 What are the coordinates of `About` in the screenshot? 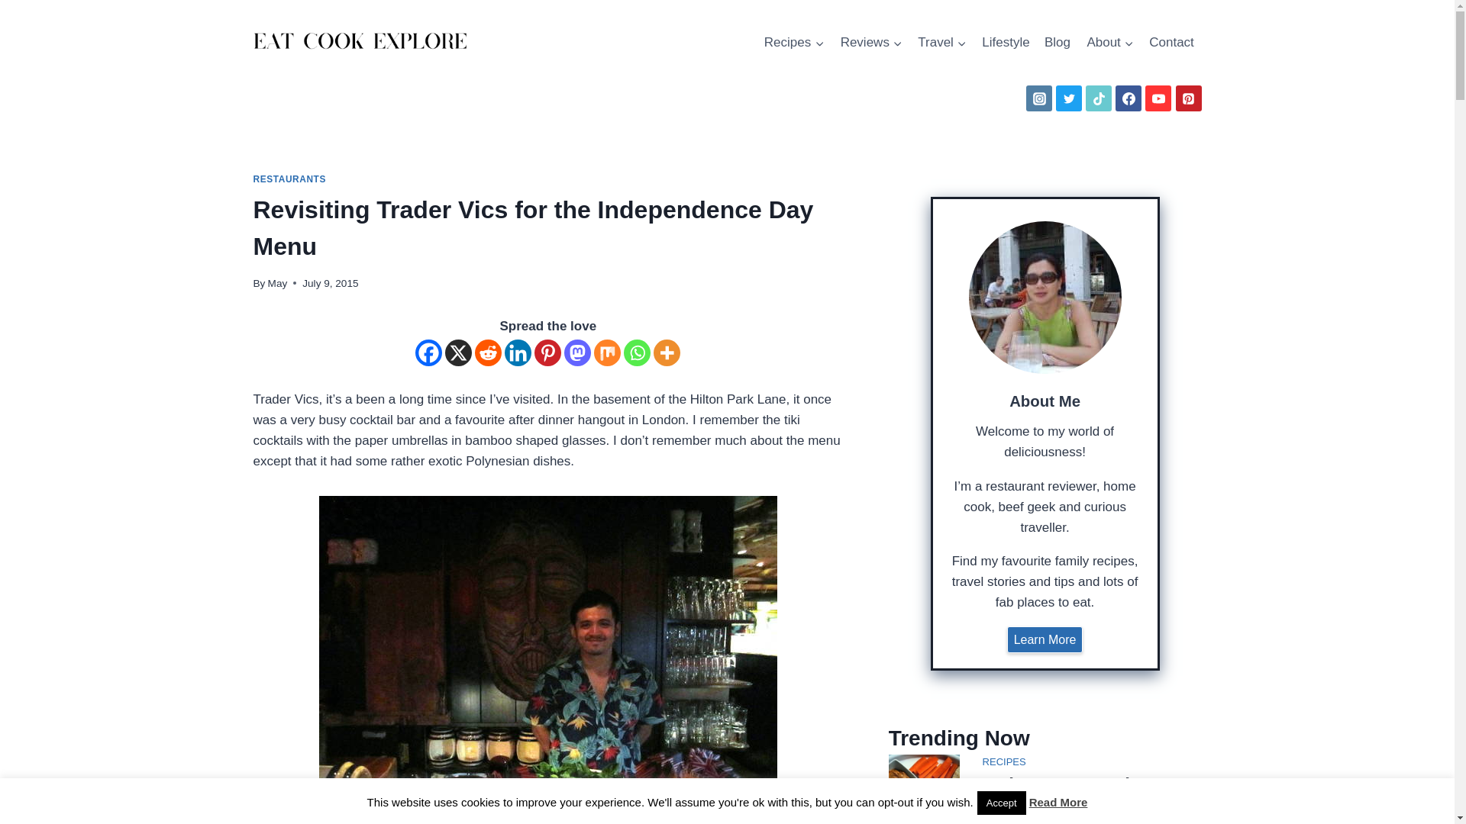 It's located at (1110, 43).